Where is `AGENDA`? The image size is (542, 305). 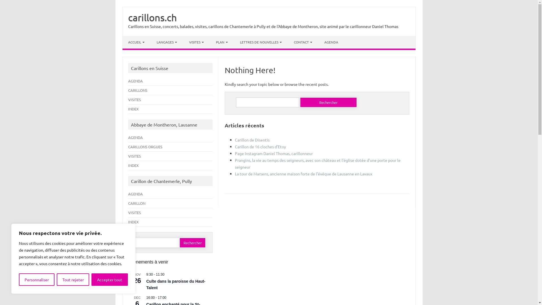 AGENDA is located at coordinates (135, 137).